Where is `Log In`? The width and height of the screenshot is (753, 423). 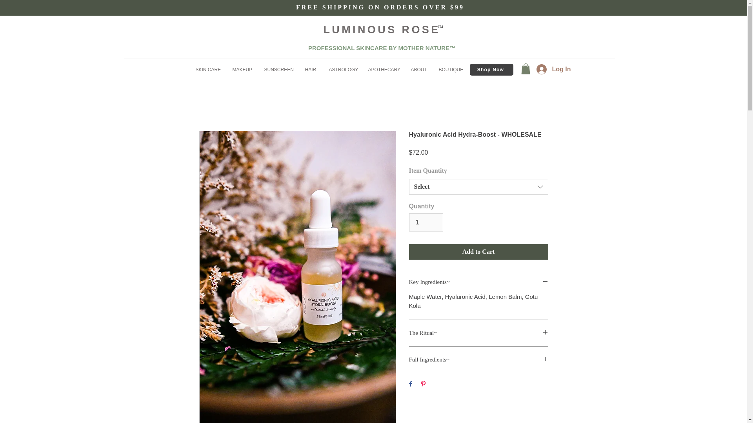 Log In is located at coordinates (552, 69).